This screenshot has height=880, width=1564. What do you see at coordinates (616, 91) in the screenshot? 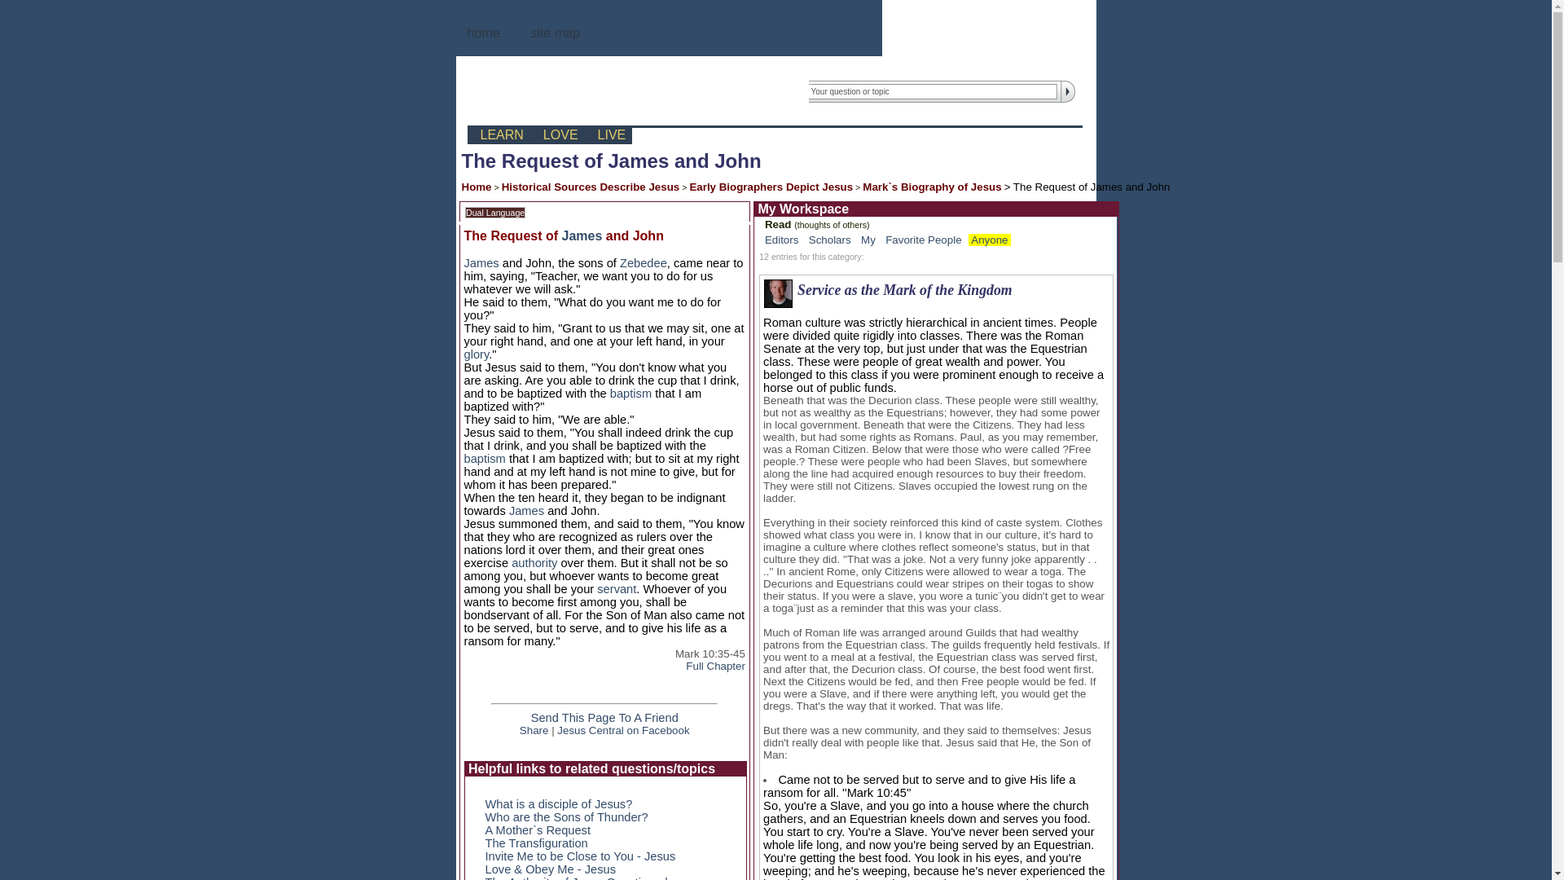
I see `JesusCentral.com` at bounding box center [616, 91].